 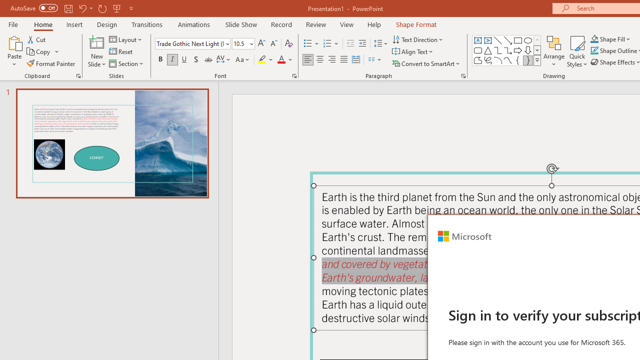 What do you see at coordinates (224, 60) in the screenshot?
I see `Character Spacing` at bounding box center [224, 60].